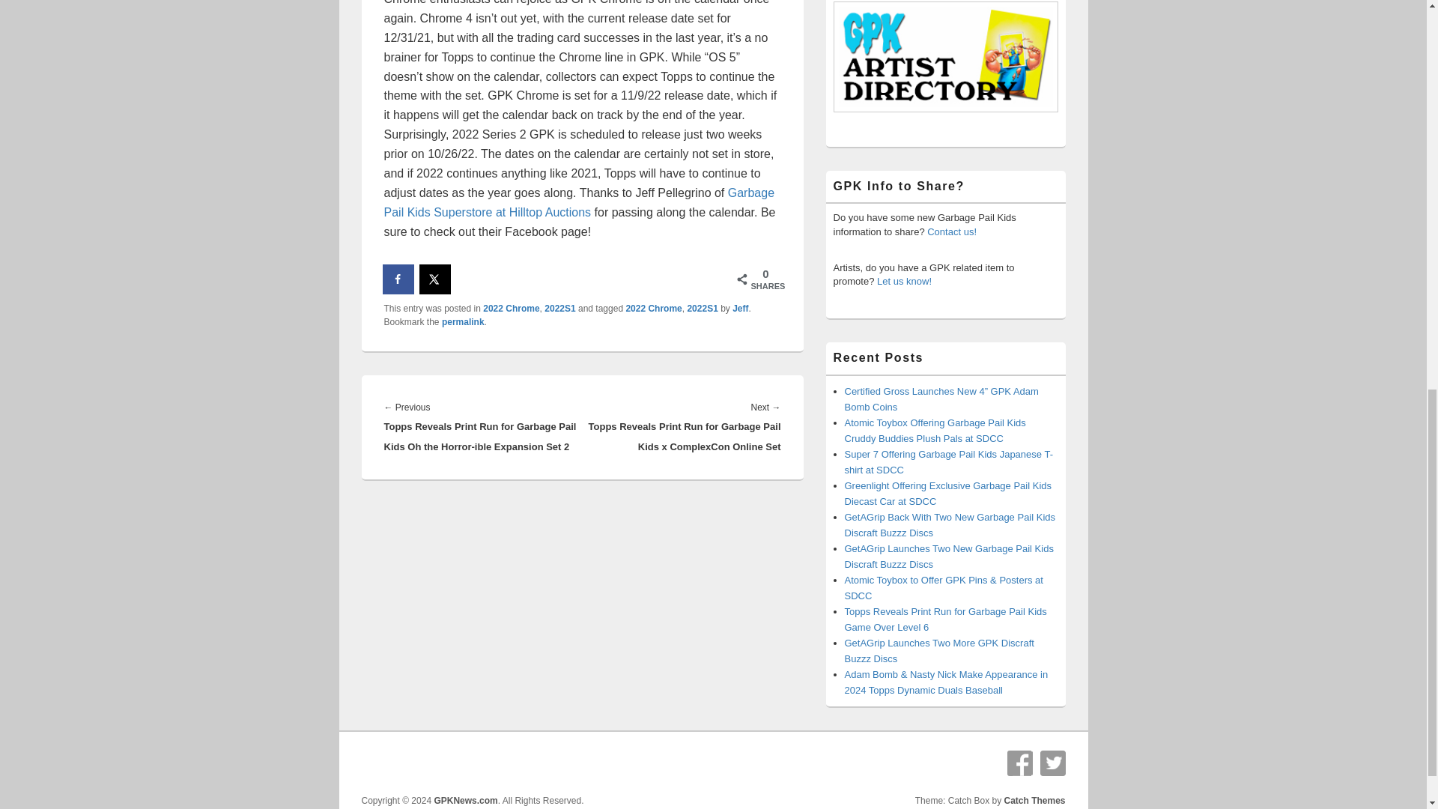 The height and width of the screenshot is (809, 1438). I want to click on Share on Facebook, so click(398, 279).